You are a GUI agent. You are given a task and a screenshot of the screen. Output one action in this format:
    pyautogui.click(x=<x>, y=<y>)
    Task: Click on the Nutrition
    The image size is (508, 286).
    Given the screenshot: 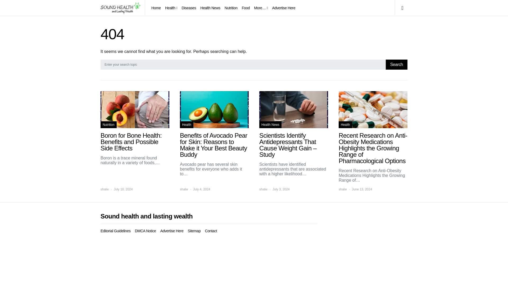 What is the action you would take?
    pyautogui.click(x=231, y=8)
    